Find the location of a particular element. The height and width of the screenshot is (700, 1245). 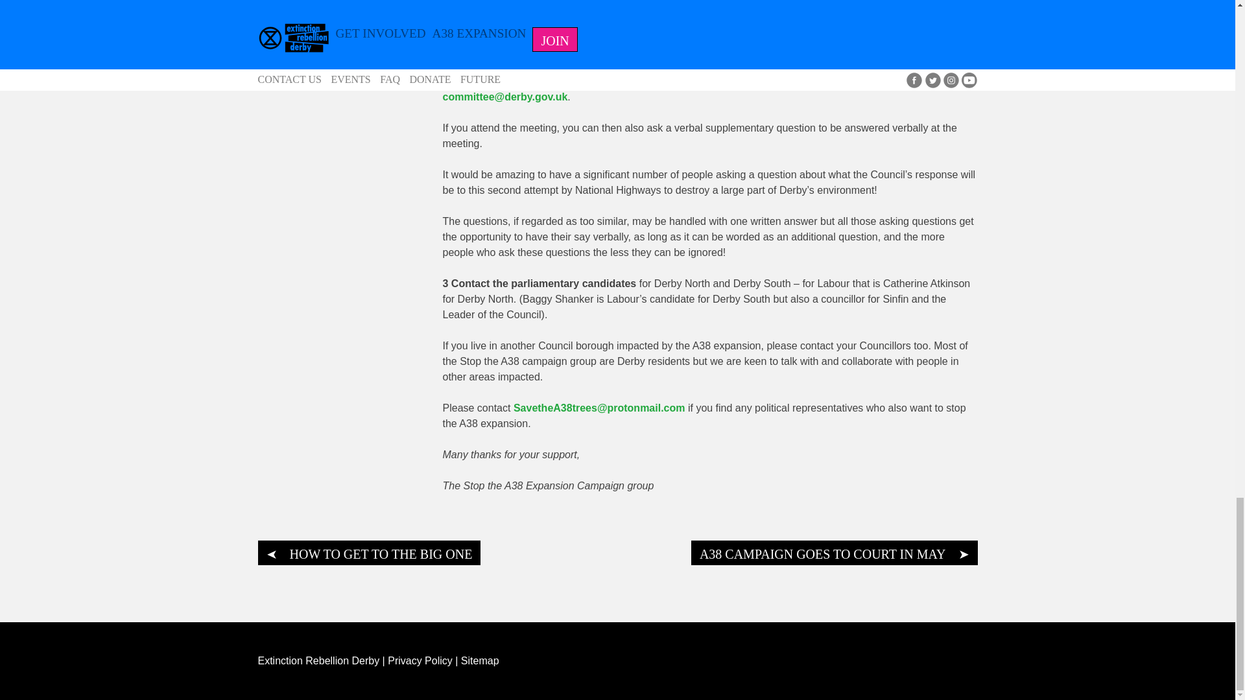

Extinction Rebellion Derby is located at coordinates (320, 660).